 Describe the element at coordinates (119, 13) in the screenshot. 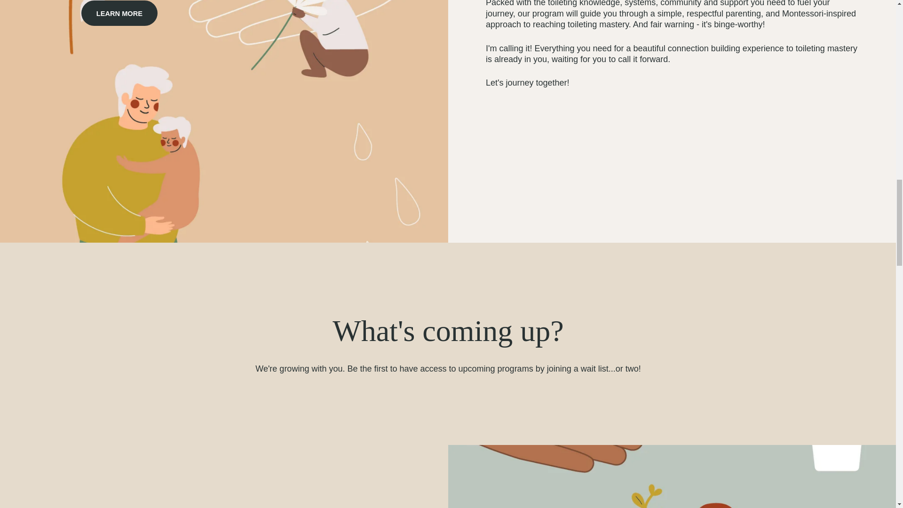

I see `Learn more` at that location.